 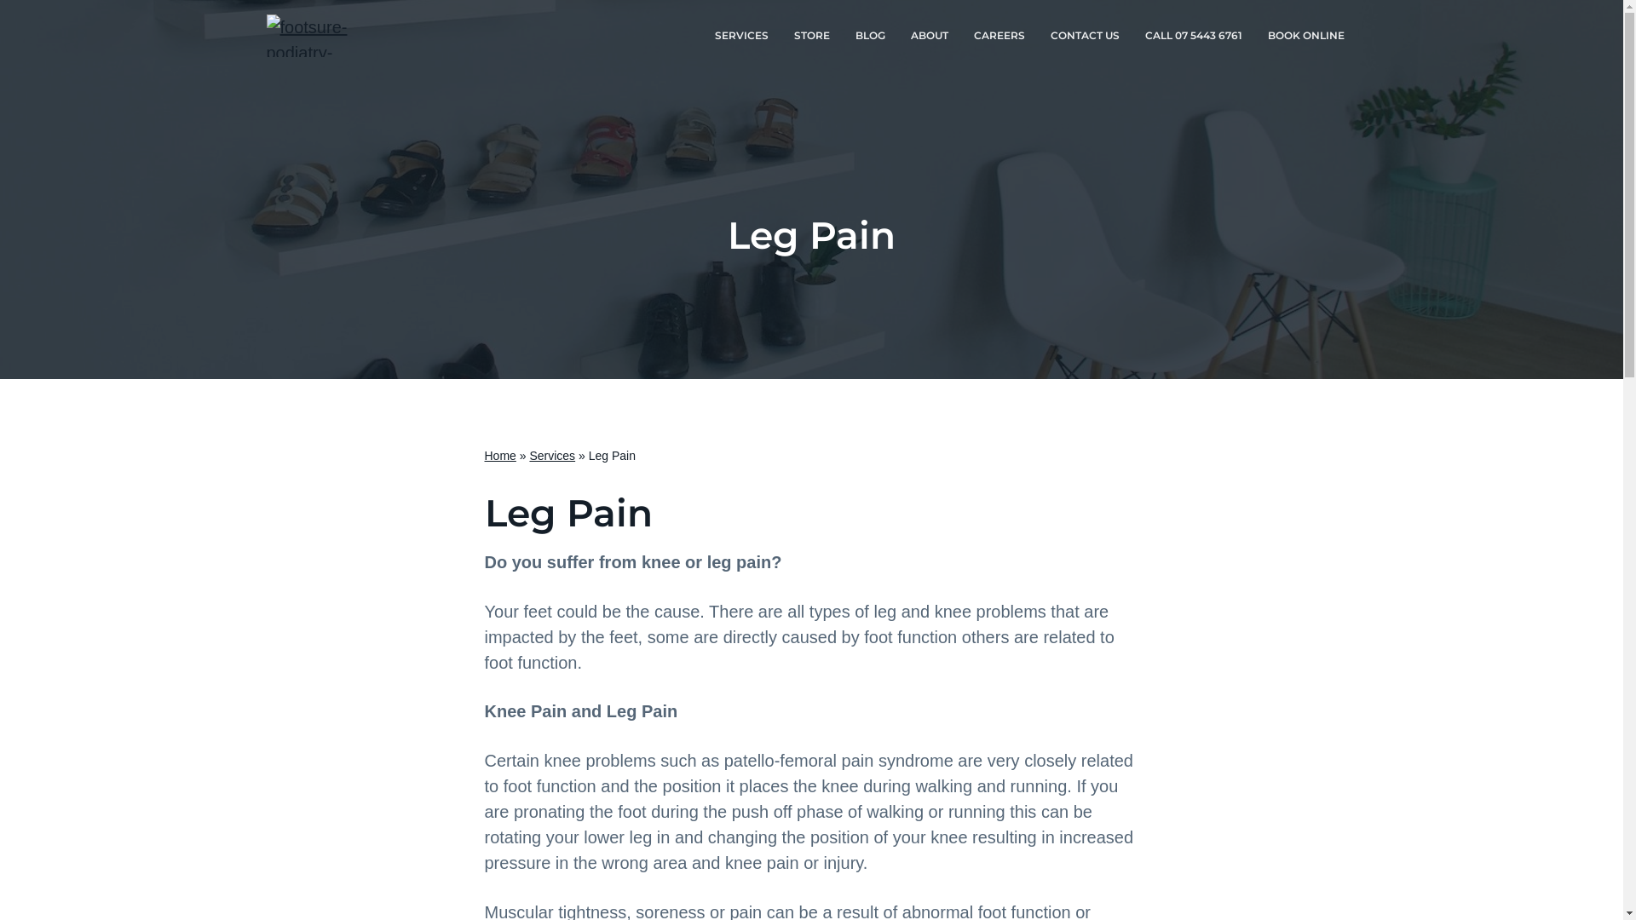 I want to click on STORE, so click(x=811, y=36).